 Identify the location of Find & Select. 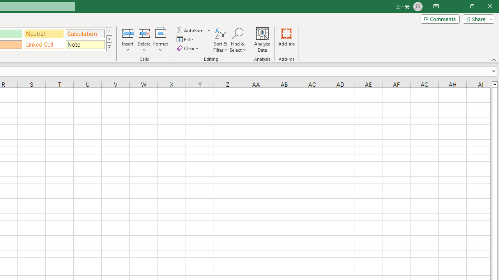
(238, 40).